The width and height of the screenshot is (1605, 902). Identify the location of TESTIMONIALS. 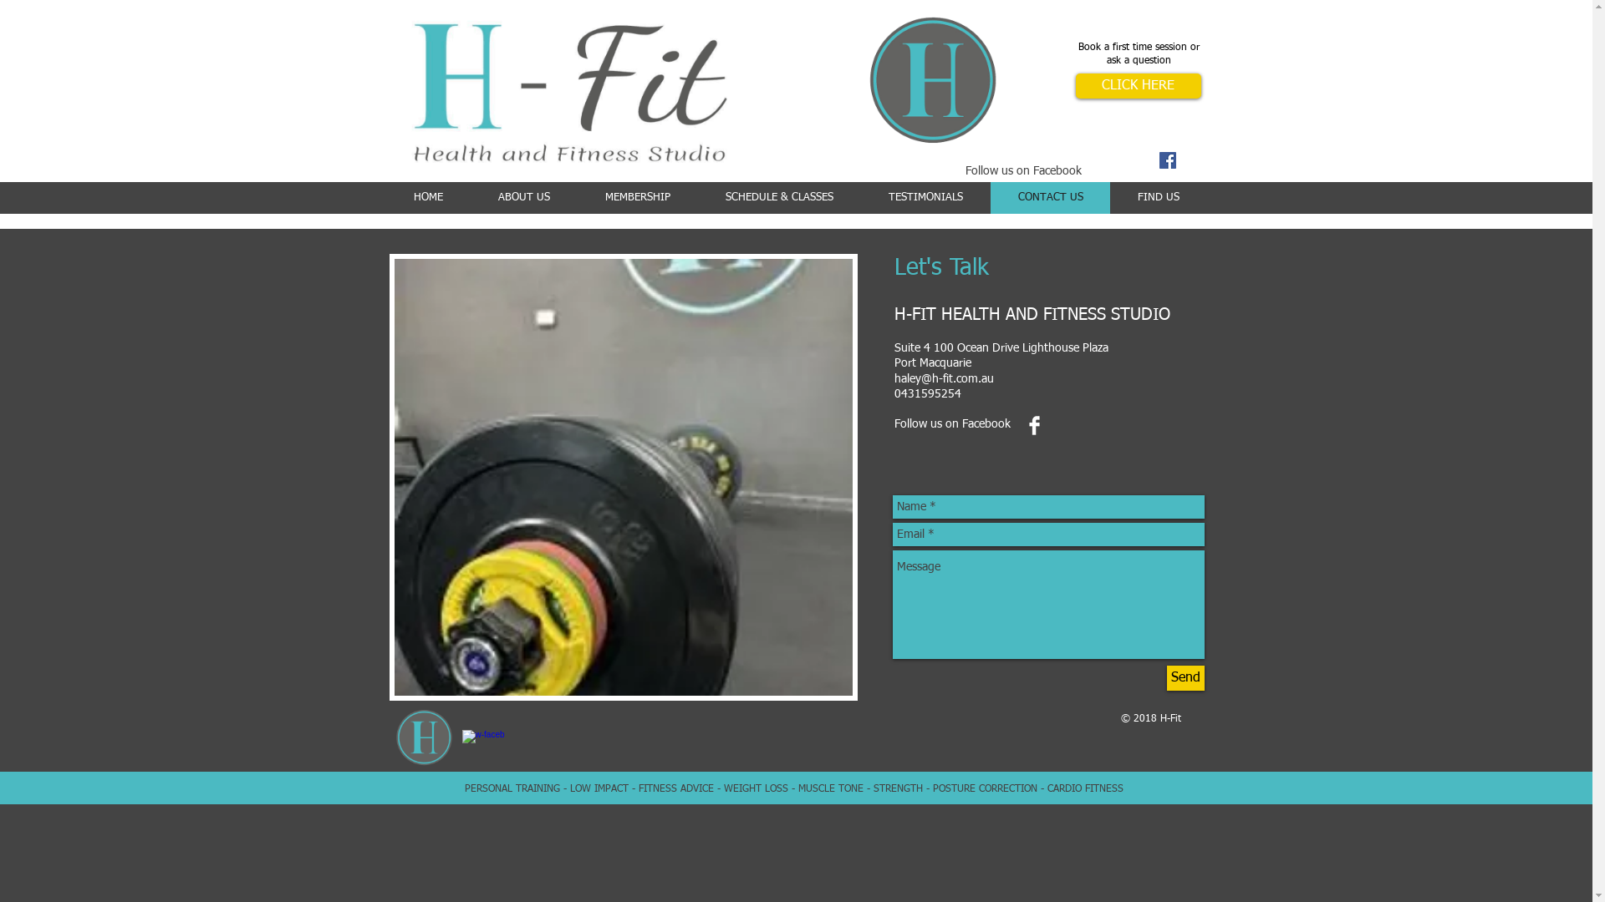
(926, 198).